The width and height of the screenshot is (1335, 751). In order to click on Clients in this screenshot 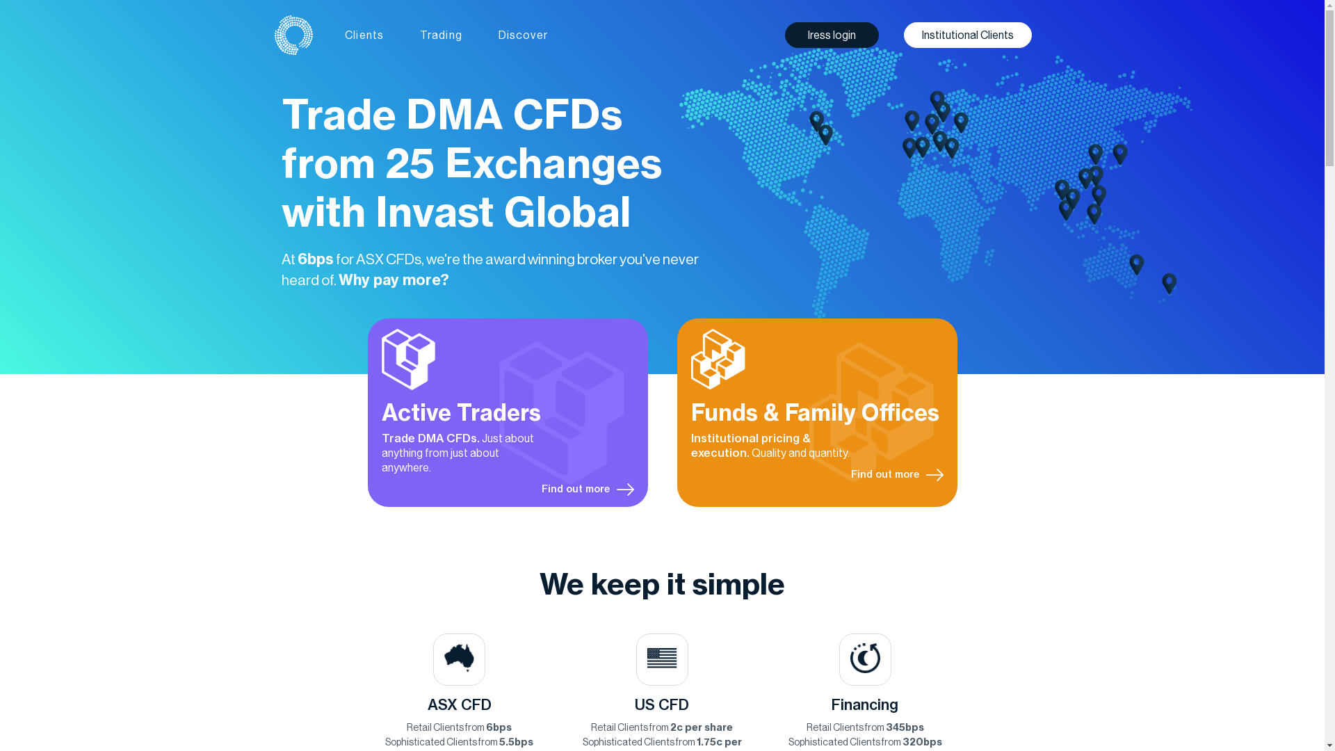, I will do `click(364, 35)`.